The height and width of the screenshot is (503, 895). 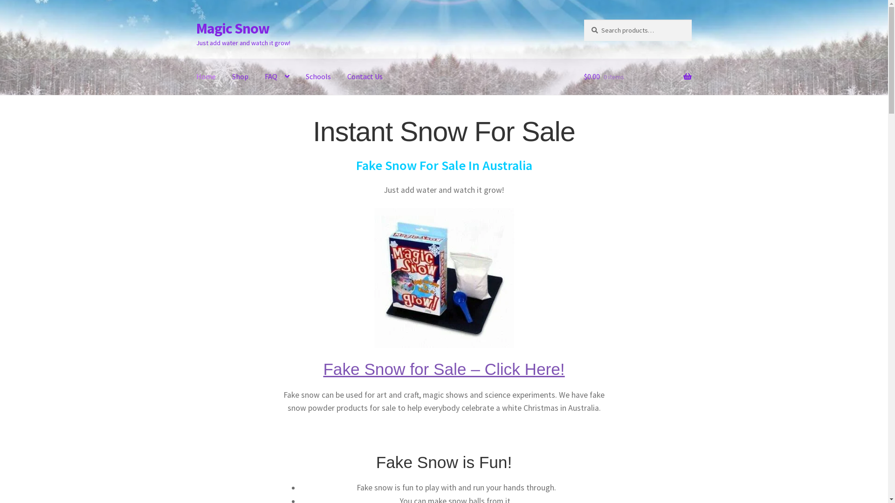 I want to click on Contact Us, so click(x=365, y=77).